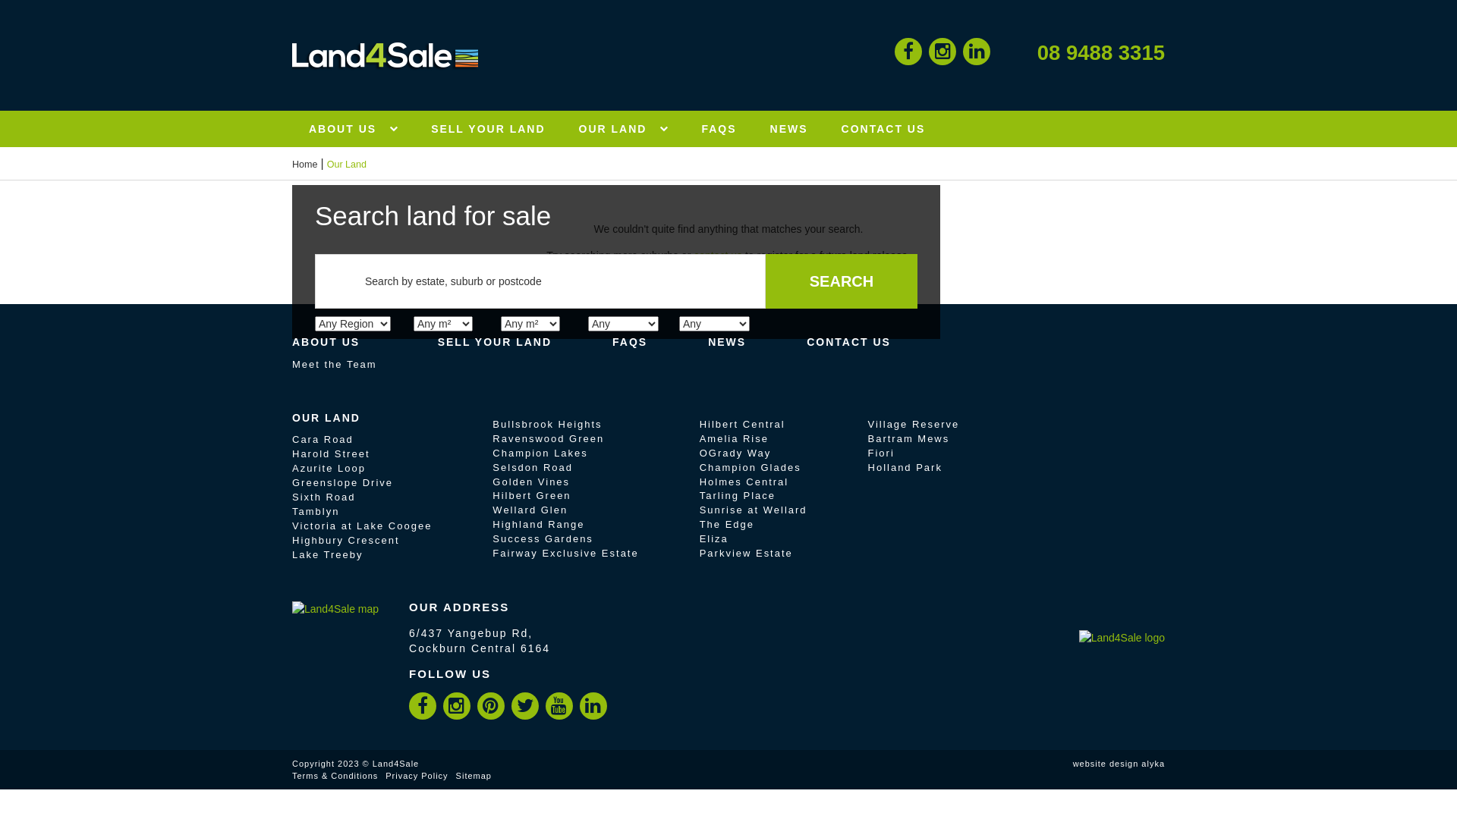 The width and height of the screenshot is (1457, 819). What do you see at coordinates (738, 496) in the screenshot?
I see `Tarling Place` at bounding box center [738, 496].